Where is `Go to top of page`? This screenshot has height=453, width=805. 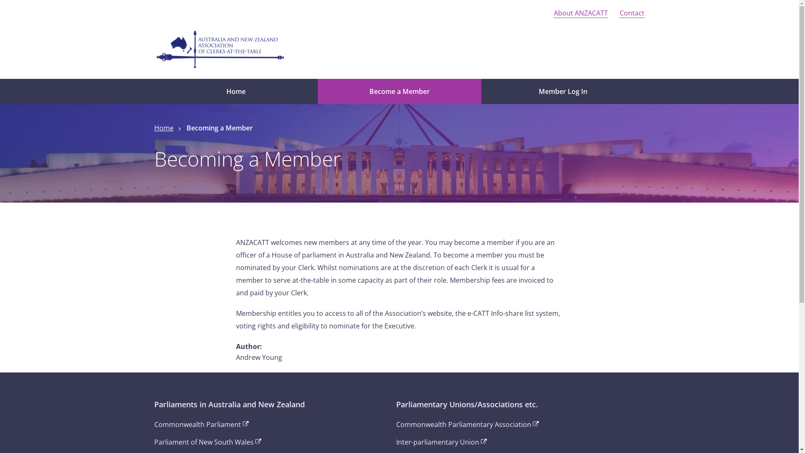 Go to top of page is located at coordinates (182, 137).